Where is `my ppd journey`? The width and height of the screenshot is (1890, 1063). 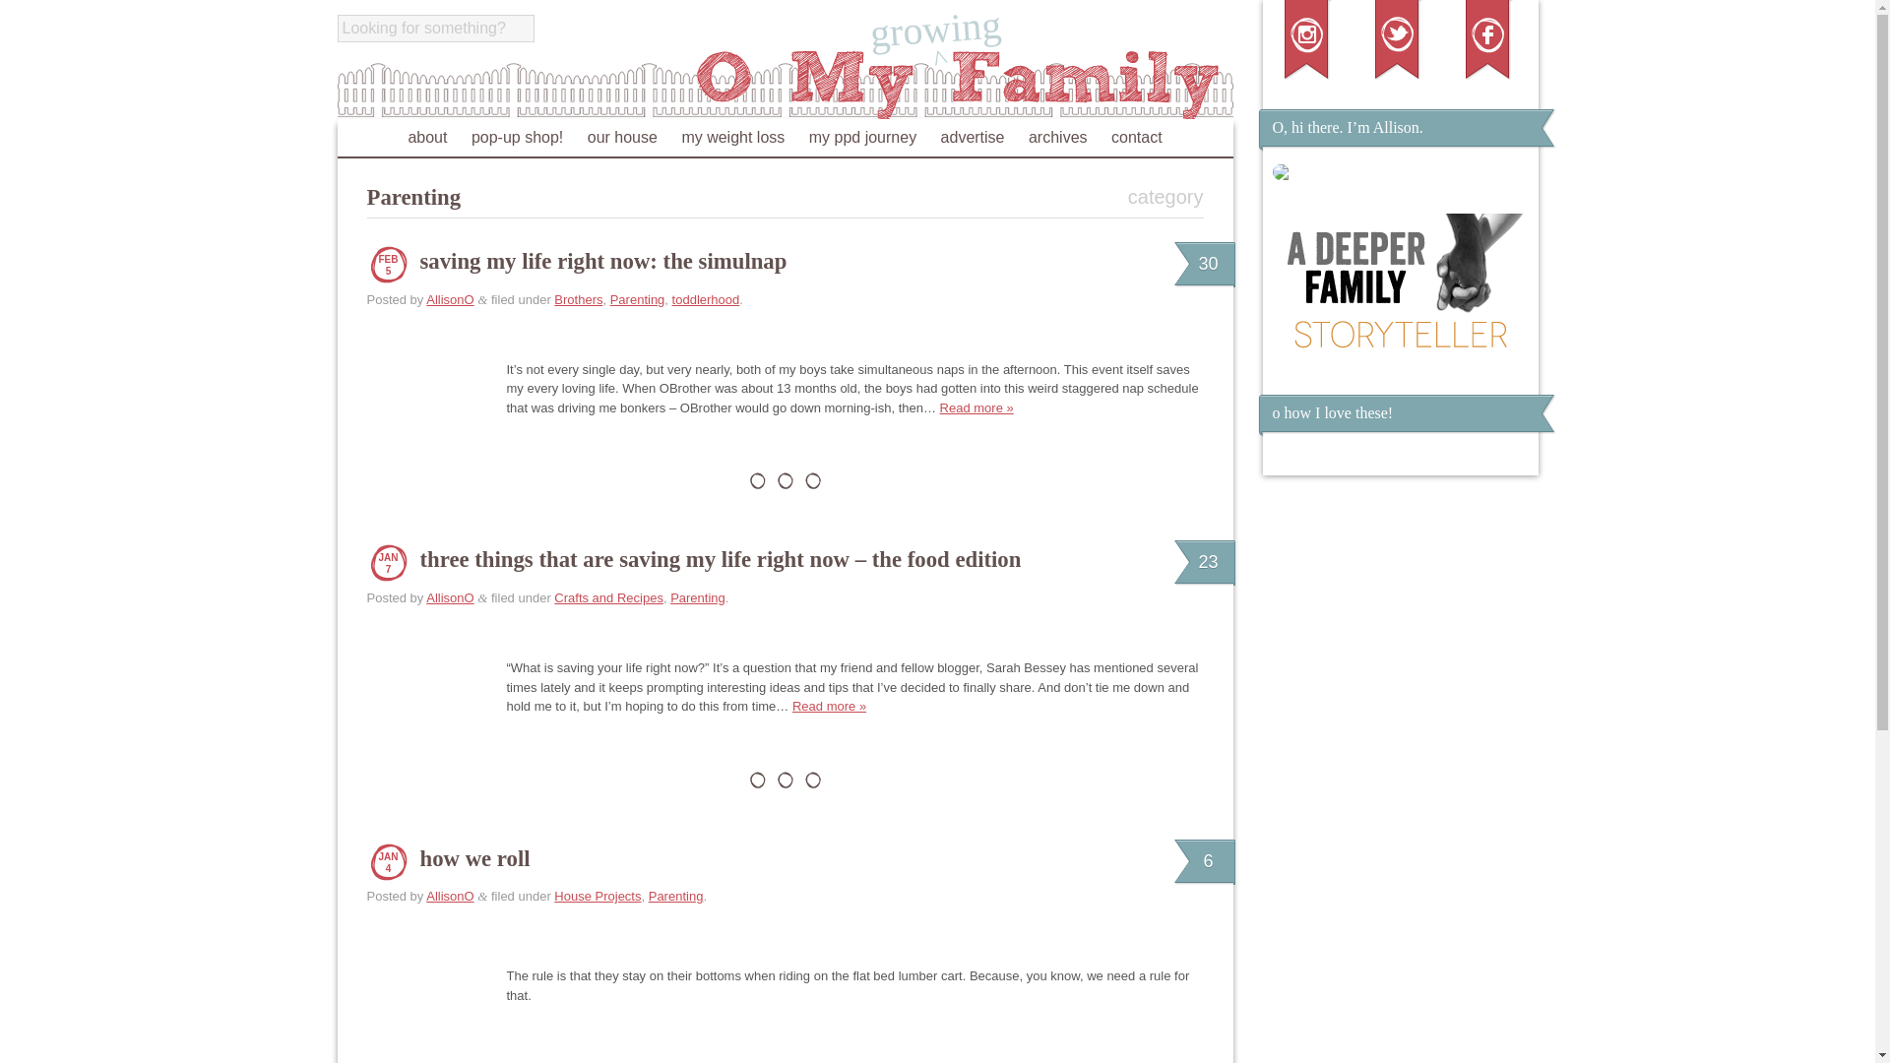
my ppd journey is located at coordinates (862, 136).